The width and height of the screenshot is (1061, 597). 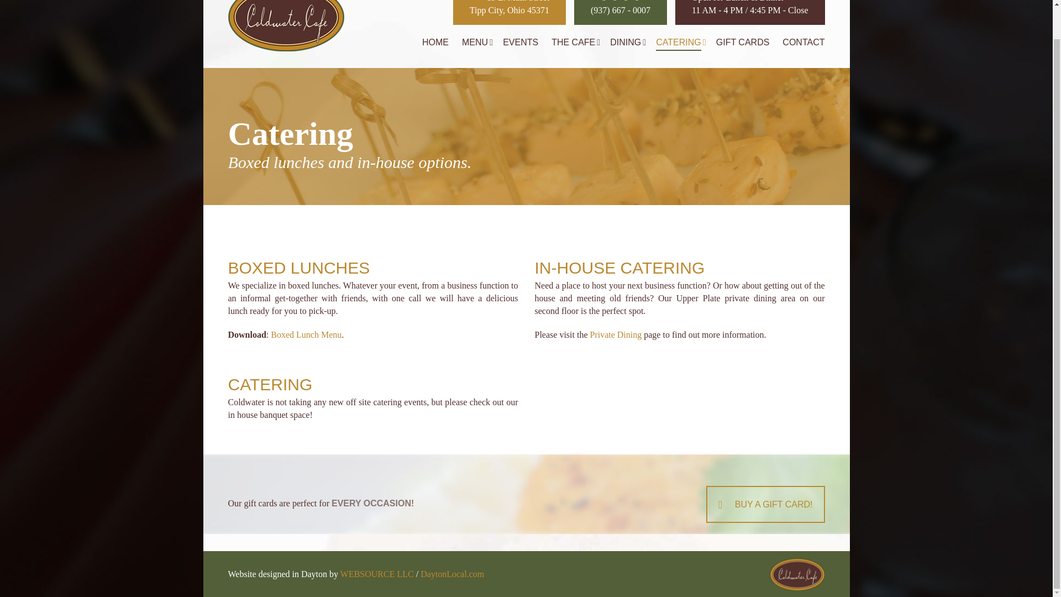 What do you see at coordinates (475, 42) in the screenshot?
I see `MENU` at bounding box center [475, 42].